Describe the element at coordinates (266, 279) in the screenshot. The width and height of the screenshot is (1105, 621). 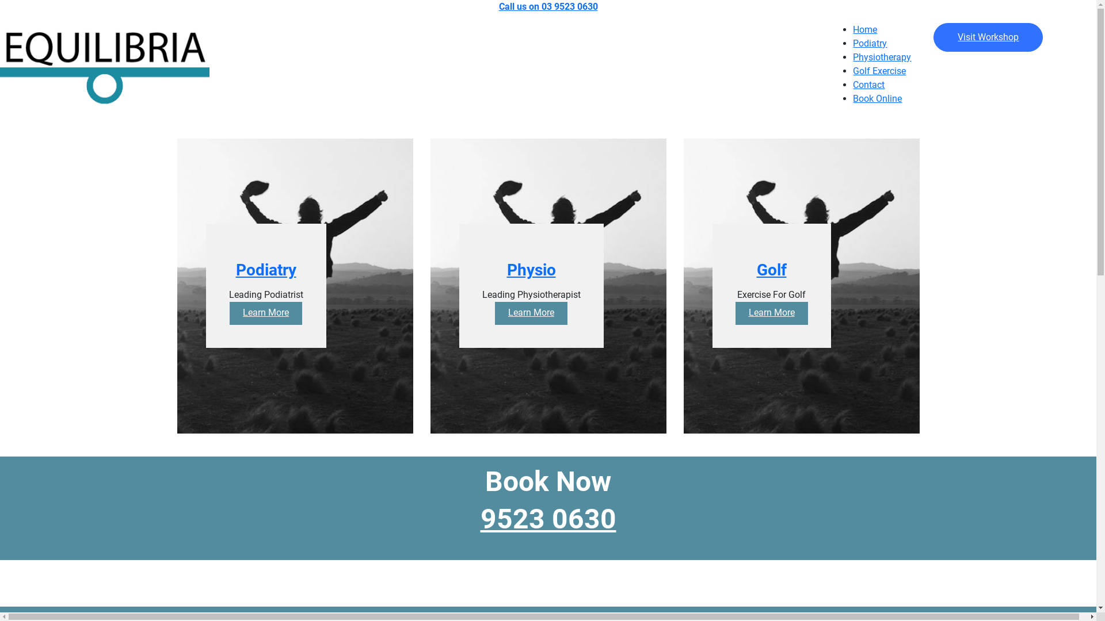
I see `Podiatry` at that location.